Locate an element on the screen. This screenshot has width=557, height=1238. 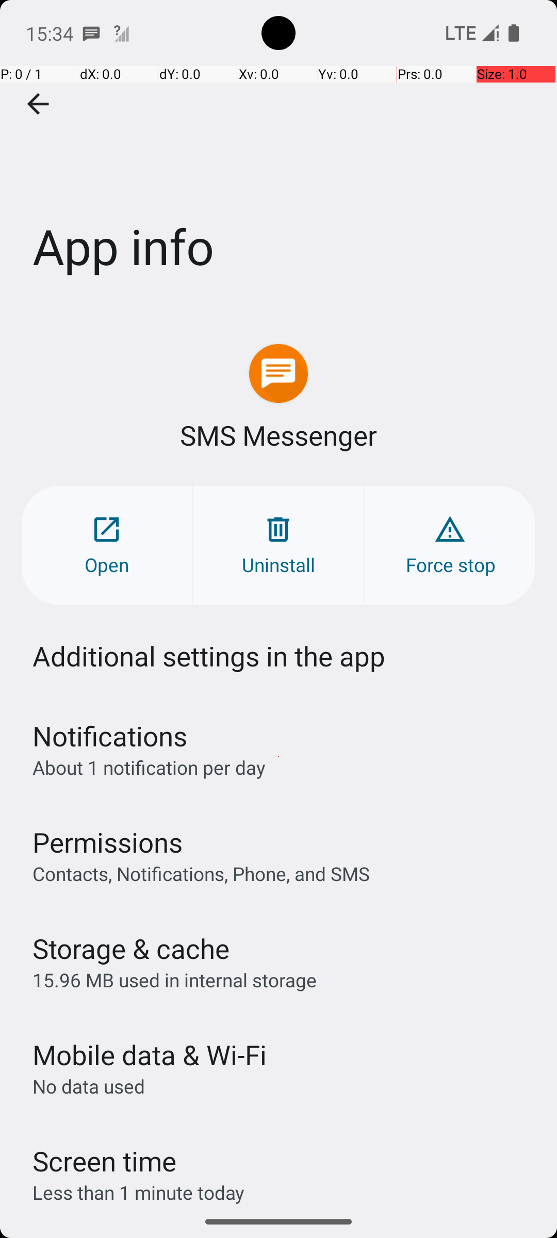
15.96 MB used in internal storage is located at coordinates (174, 980).